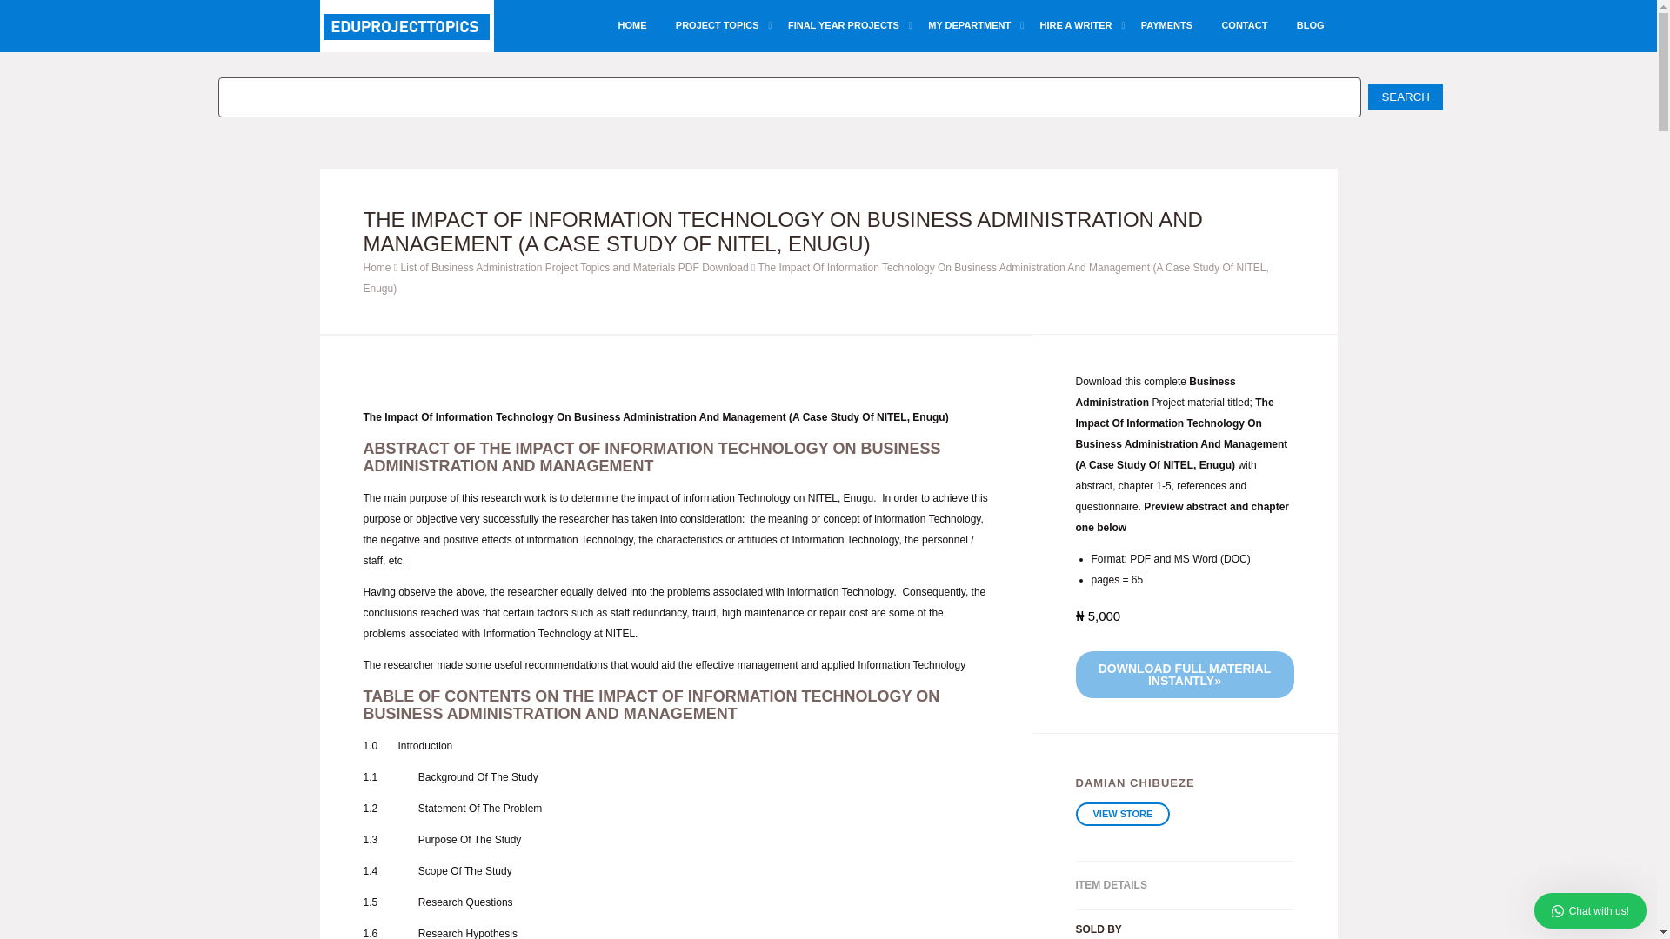 This screenshot has height=939, width=1670. Describe the element at coordinates (631, 26) in the screenshot. I see `HOME` at that location.